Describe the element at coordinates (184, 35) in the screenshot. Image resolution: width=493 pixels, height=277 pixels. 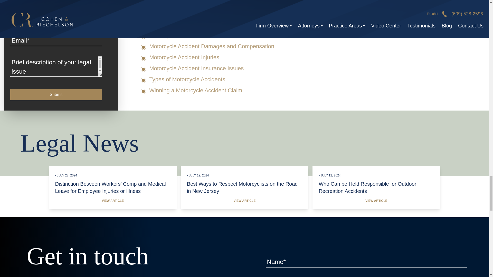
I see `Motorcycle Accident Causes` at that location.